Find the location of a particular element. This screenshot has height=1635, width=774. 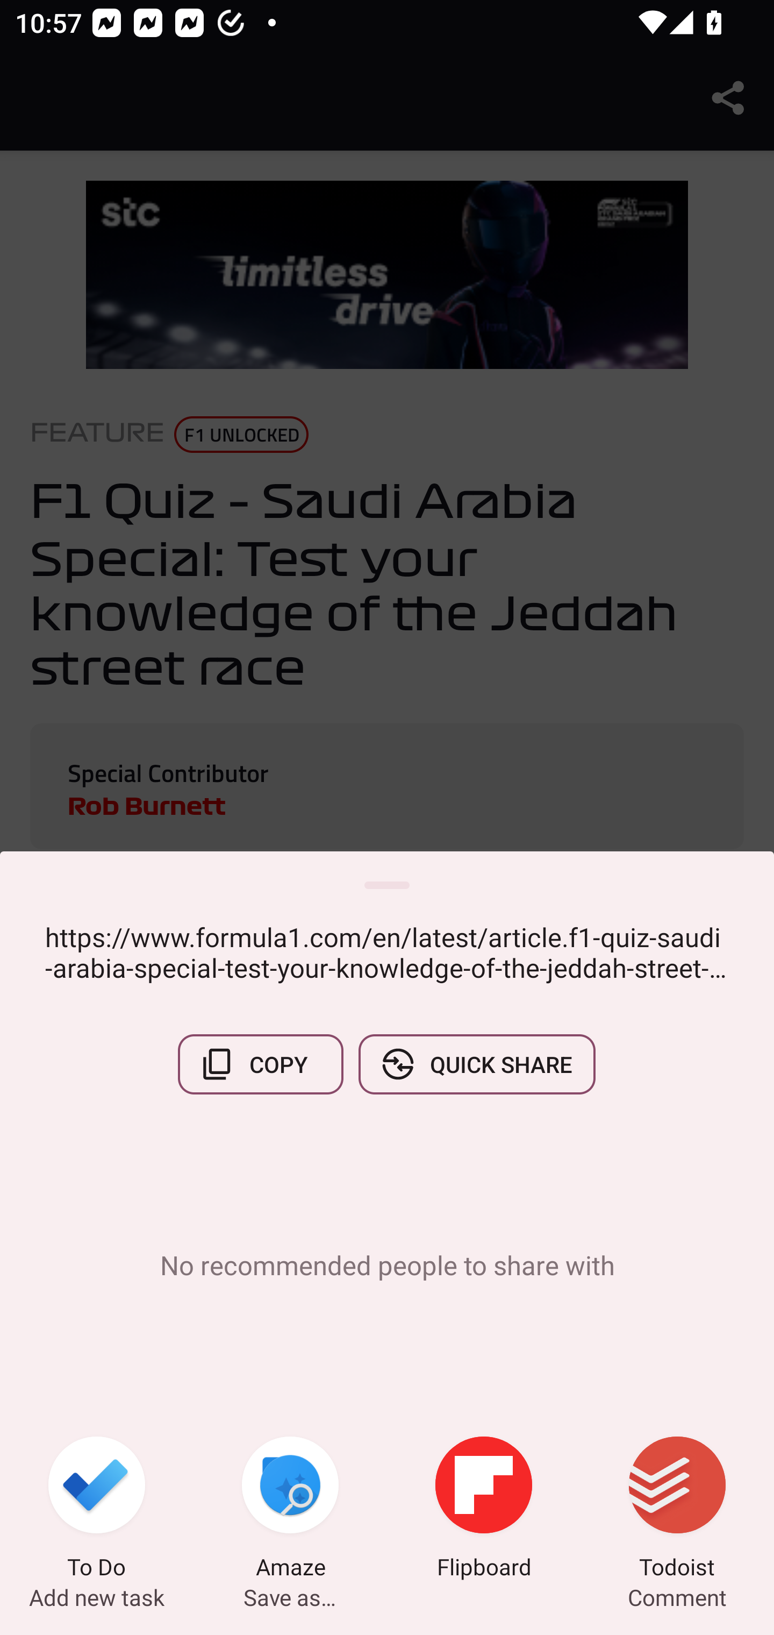

Flipboard is located at coordinates (484, 1510).